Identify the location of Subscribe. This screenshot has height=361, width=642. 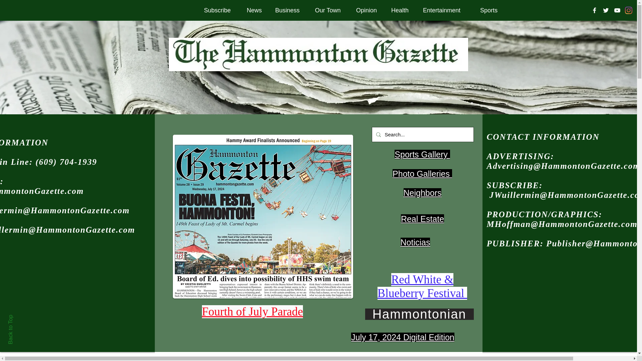
(220, 10).